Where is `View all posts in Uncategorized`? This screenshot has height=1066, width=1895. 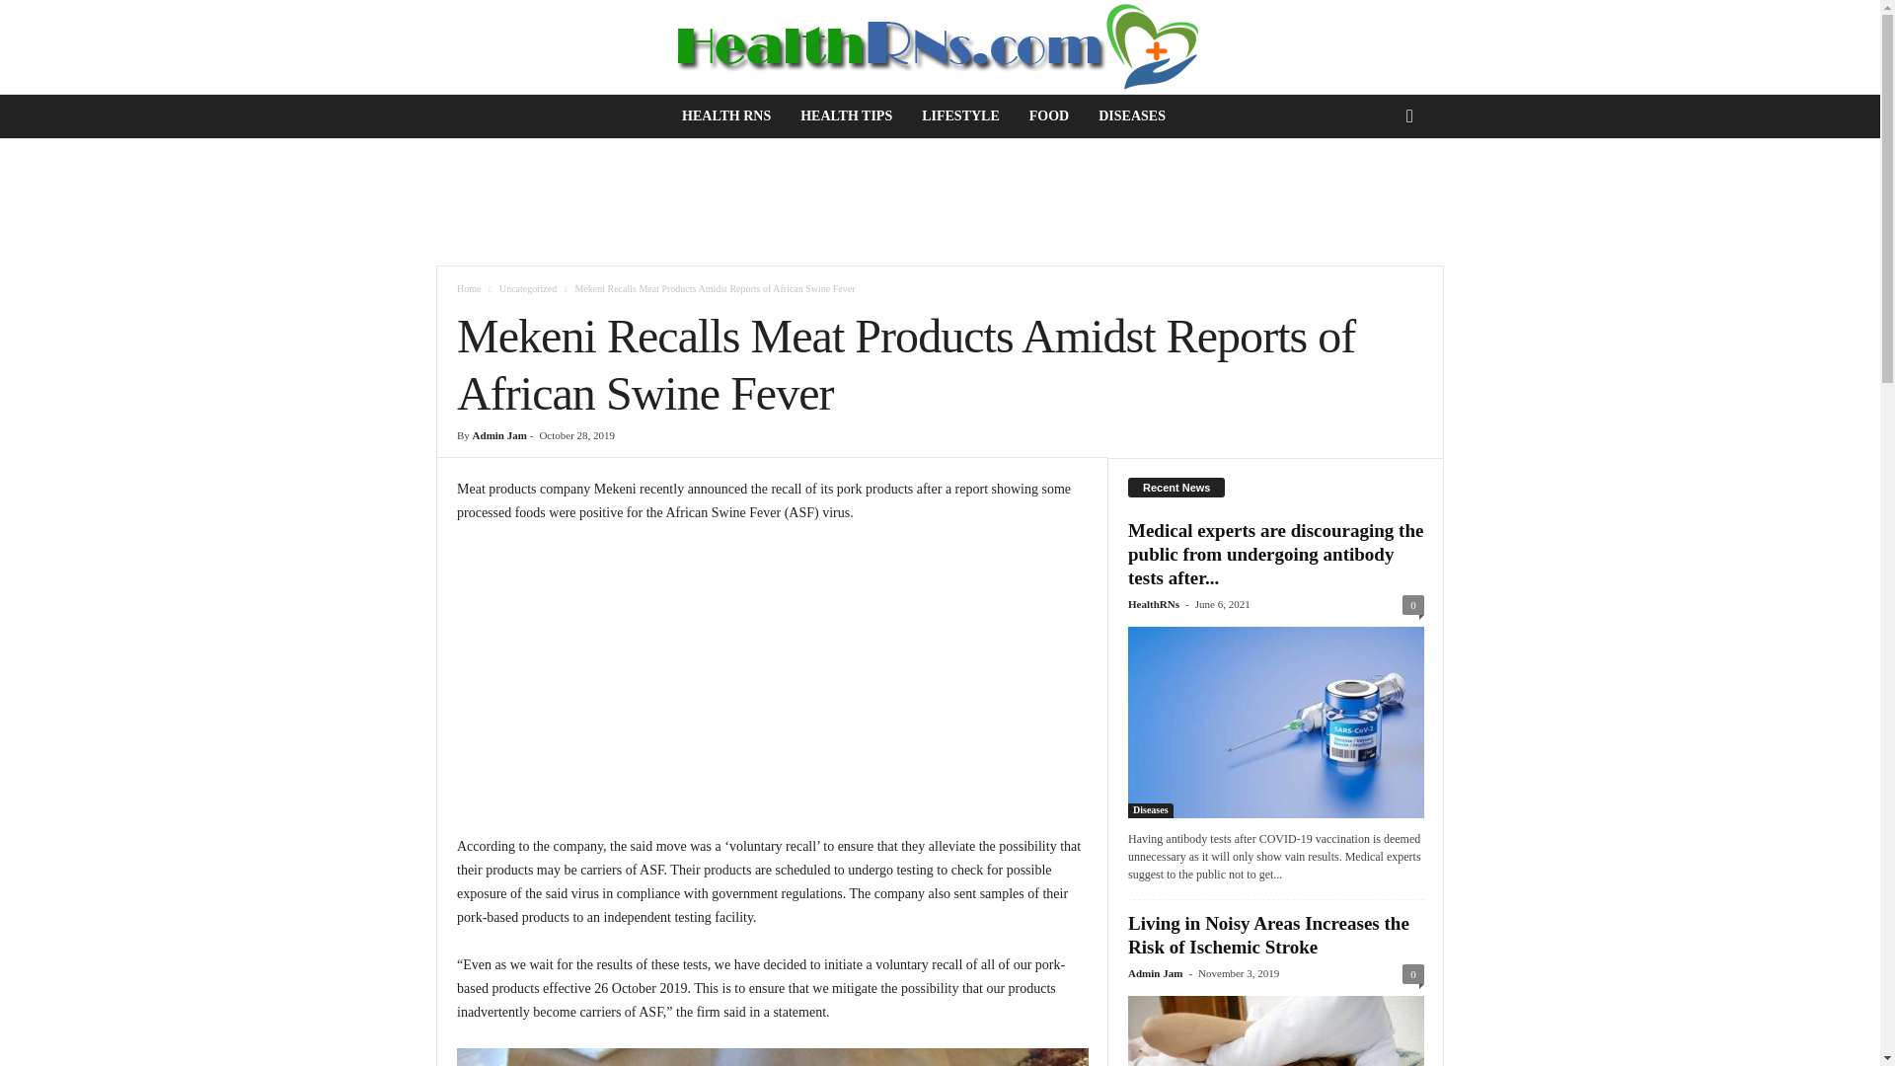
View all posts in Uncategorized is located at coordinates (529, 288).